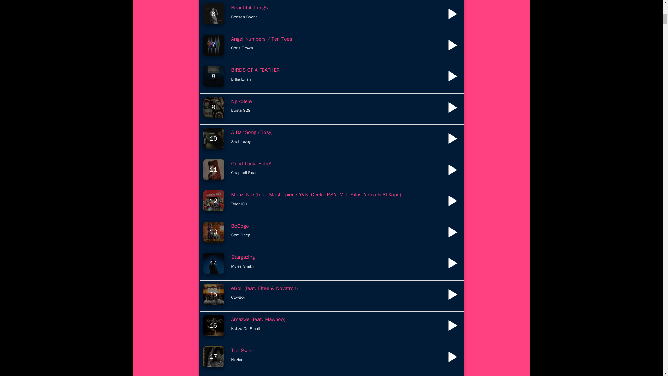  What do you see at coordinates (251, 163) in the screenshot?
I see `Good Luck, Babe!` at bounding box center [251, 163].